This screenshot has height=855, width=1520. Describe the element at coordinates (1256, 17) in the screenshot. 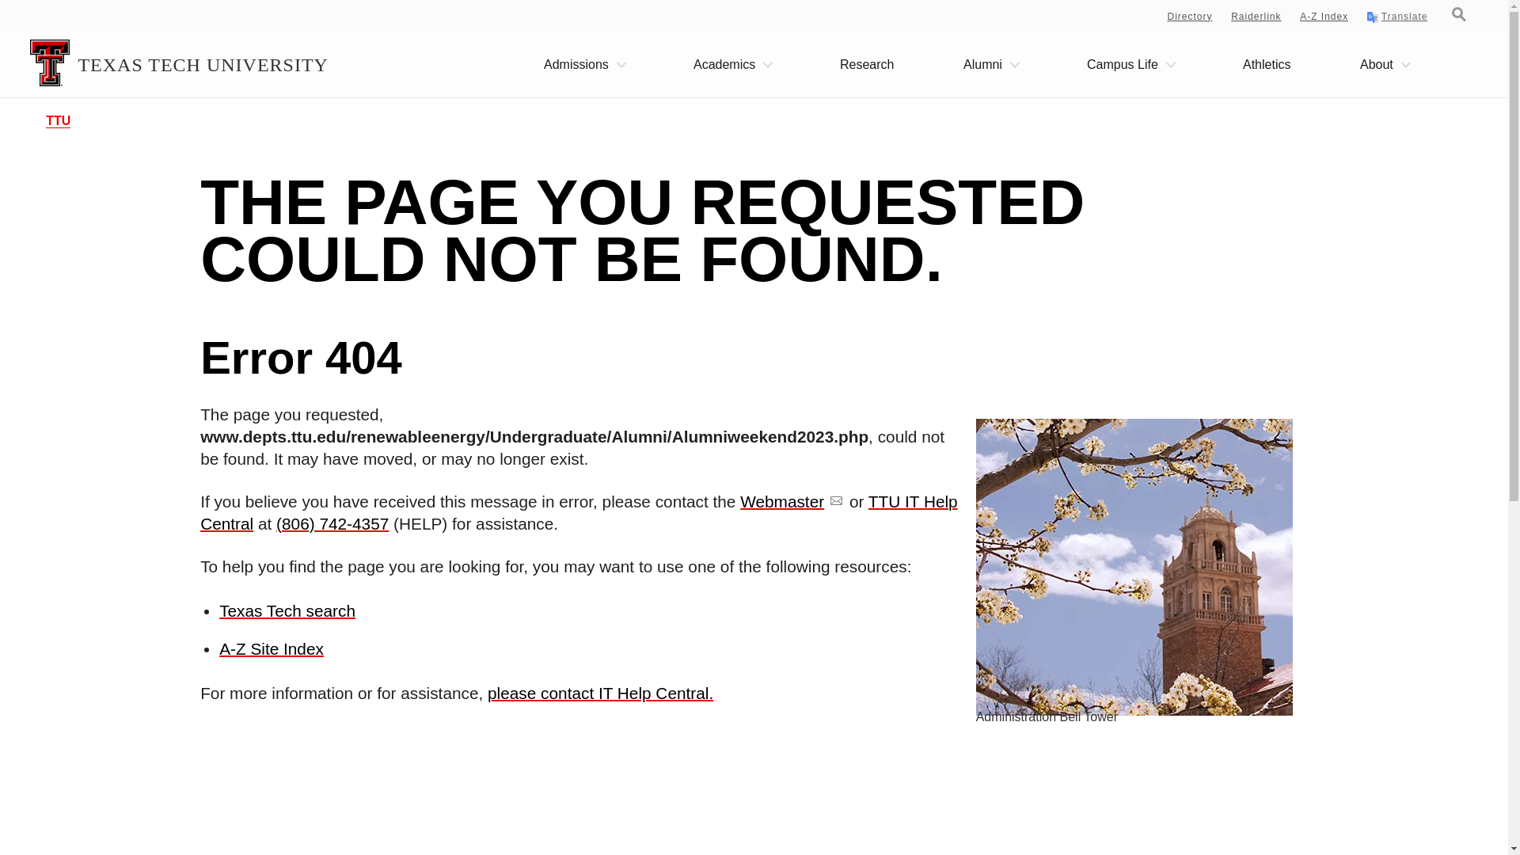

I see `Raiderlink` at that location.